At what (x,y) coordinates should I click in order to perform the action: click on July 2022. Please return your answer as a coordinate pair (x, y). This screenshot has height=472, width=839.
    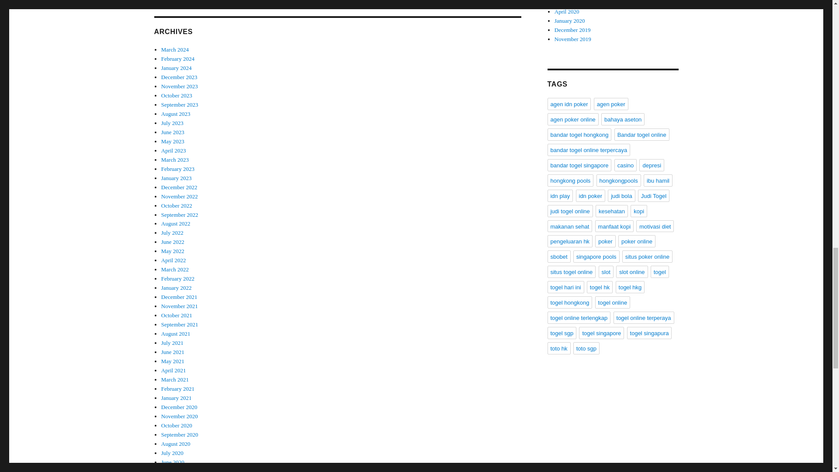
    Looking at the image, I should click on (172, 233).